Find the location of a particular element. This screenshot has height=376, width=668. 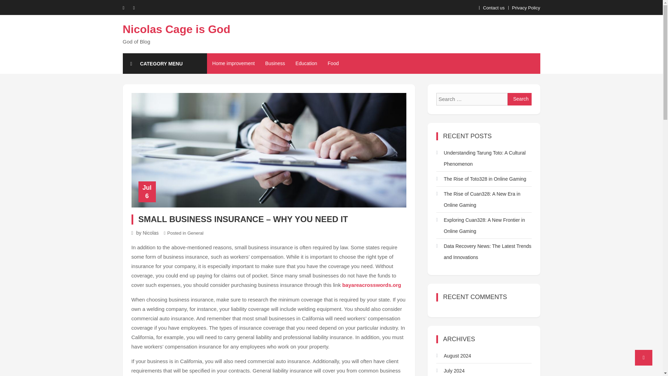

Education is located at coordinates (306, 63).